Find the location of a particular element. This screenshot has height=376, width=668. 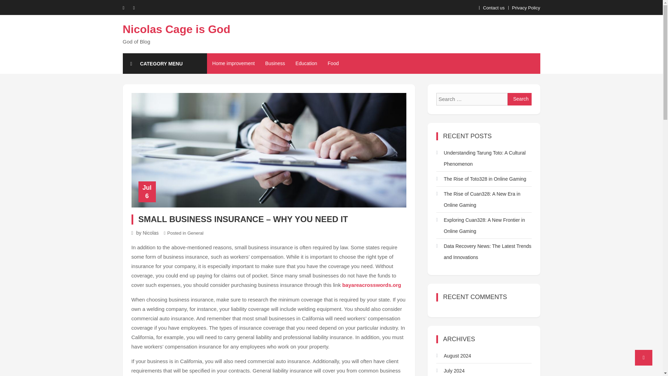

Education is located at coordinates (306, 63).